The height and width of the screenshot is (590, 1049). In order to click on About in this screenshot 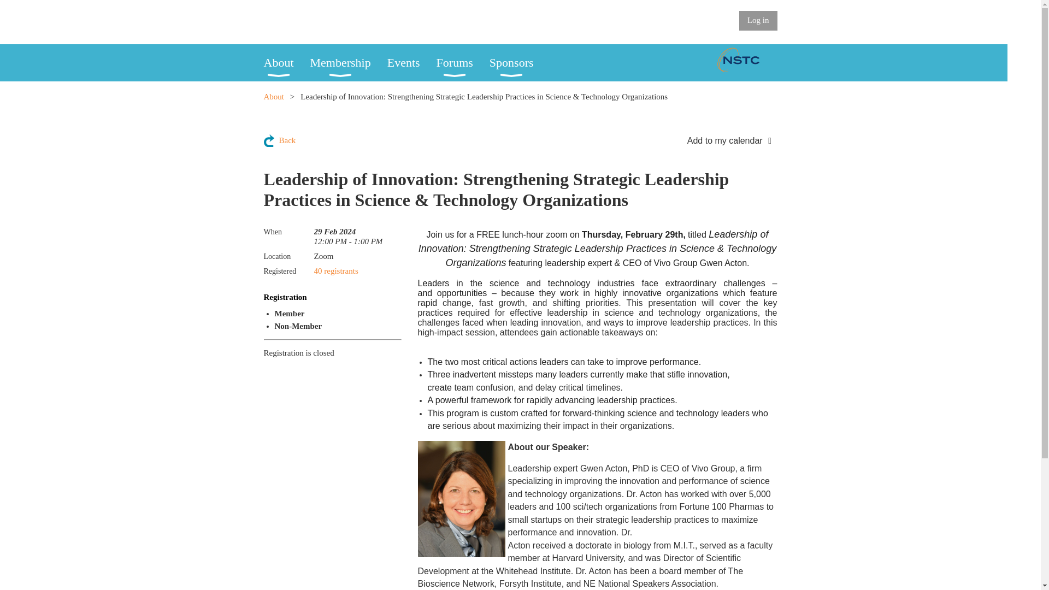, I will do `click(286, 63)`.